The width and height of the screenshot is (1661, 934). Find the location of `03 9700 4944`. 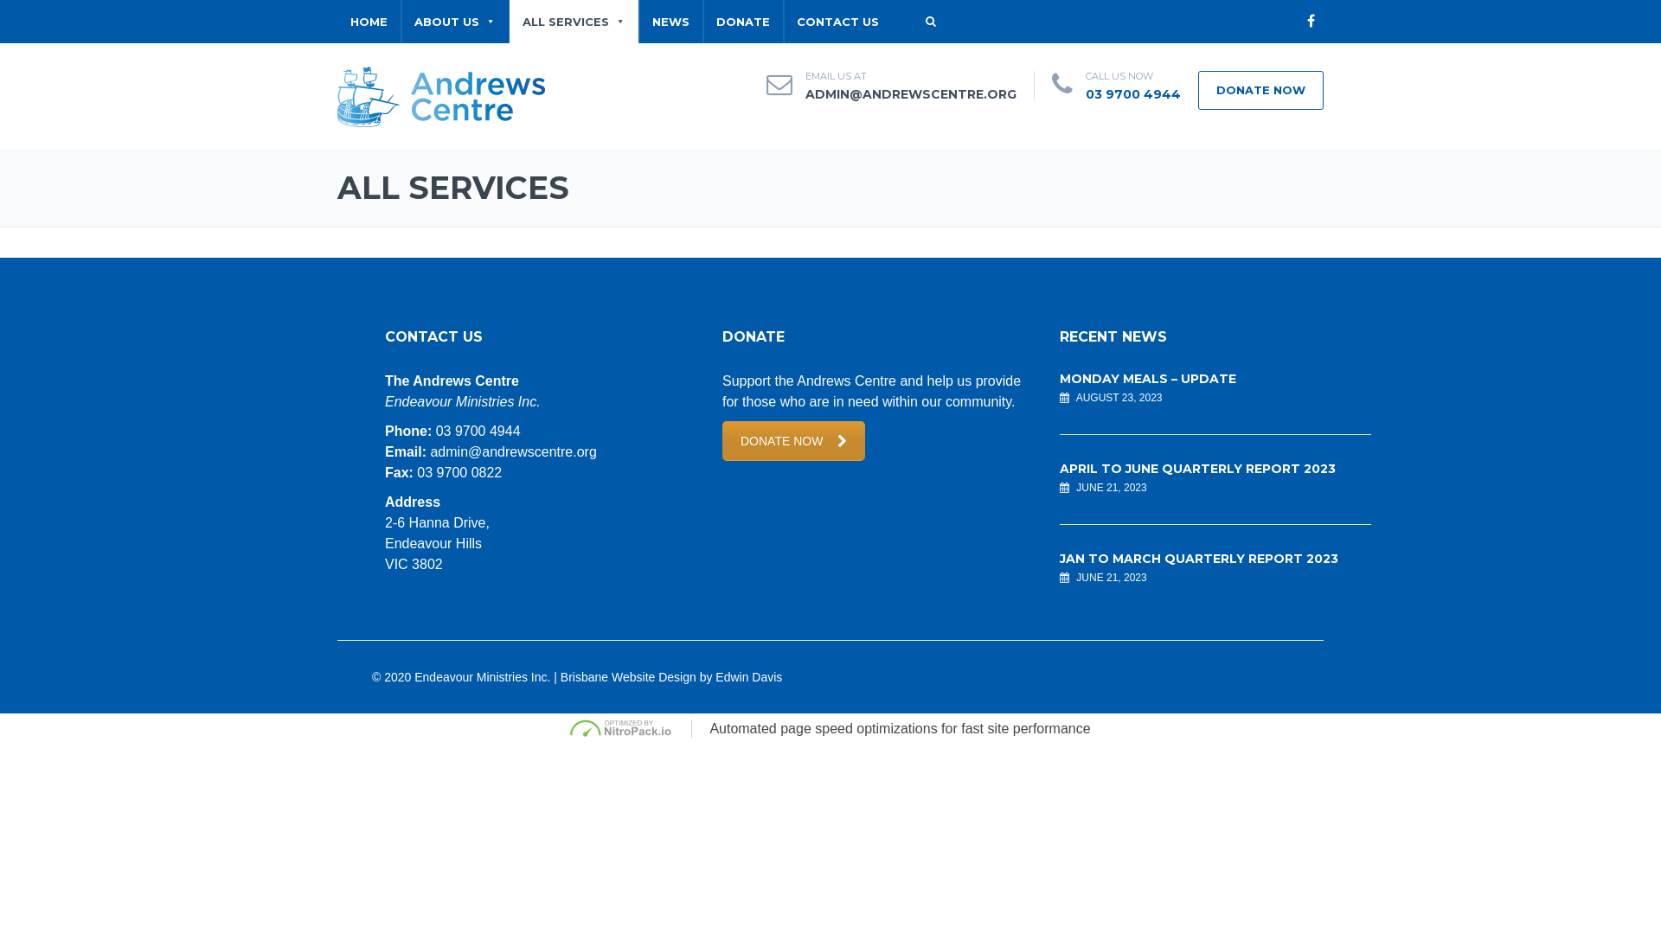

03 9700 4944 is located at coordinates (1133, 94).